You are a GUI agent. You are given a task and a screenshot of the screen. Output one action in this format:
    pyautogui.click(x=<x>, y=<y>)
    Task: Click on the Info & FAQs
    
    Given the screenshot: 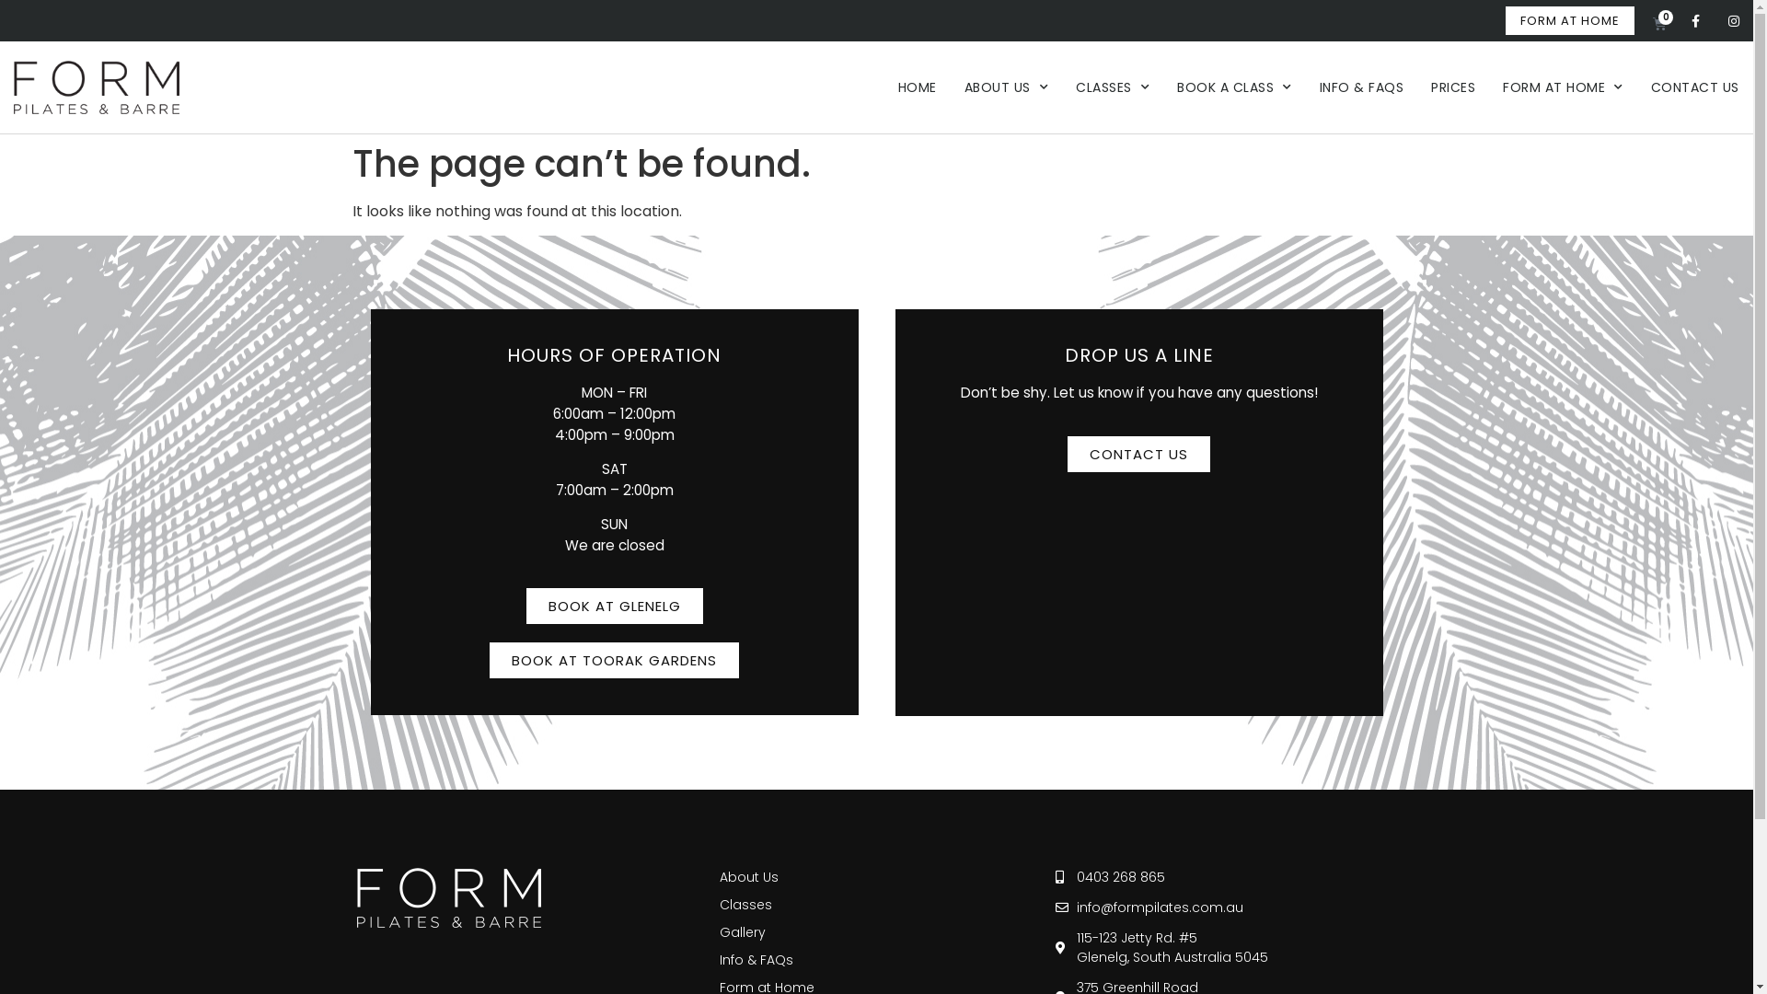 What is the action you would take?
    pyautogui.click(x=876, y=960)
    